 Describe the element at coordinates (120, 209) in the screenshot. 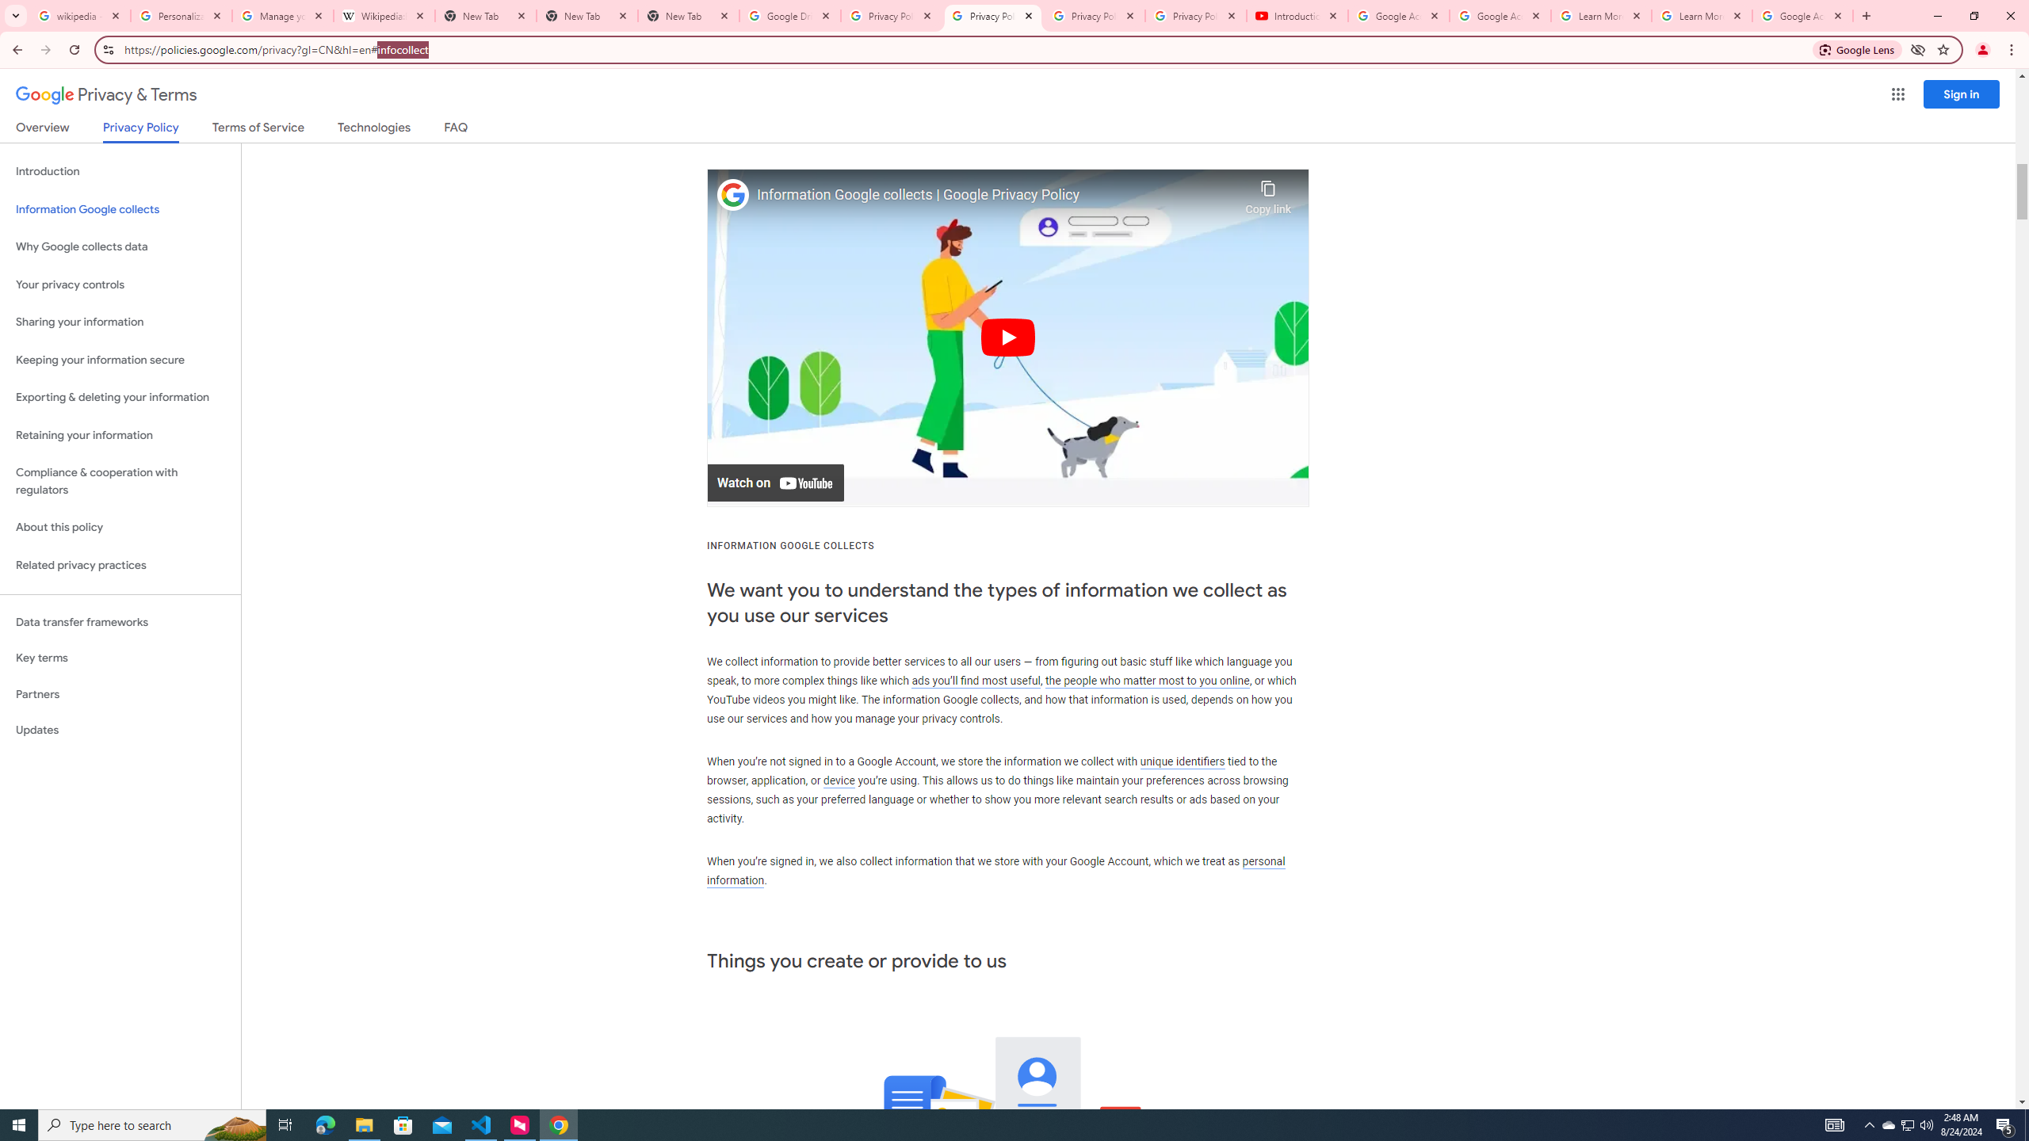

I see `Information Google collects` at that location.